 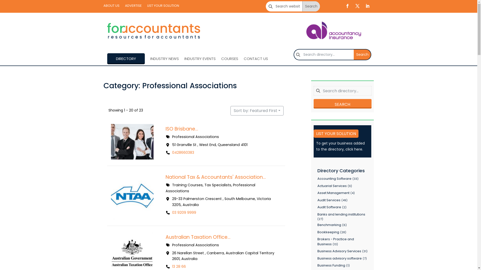 What do you see at coordinates (256, 59) in the screenshot?
I see `CONTACT US` at bounding box center [256, 59].